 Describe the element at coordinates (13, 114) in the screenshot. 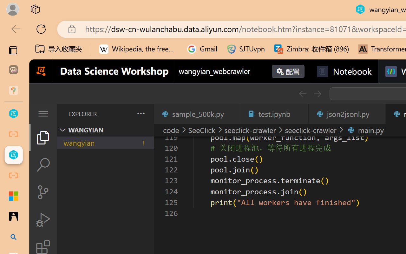

I see `wangyian_dsw - DSW` at that location.